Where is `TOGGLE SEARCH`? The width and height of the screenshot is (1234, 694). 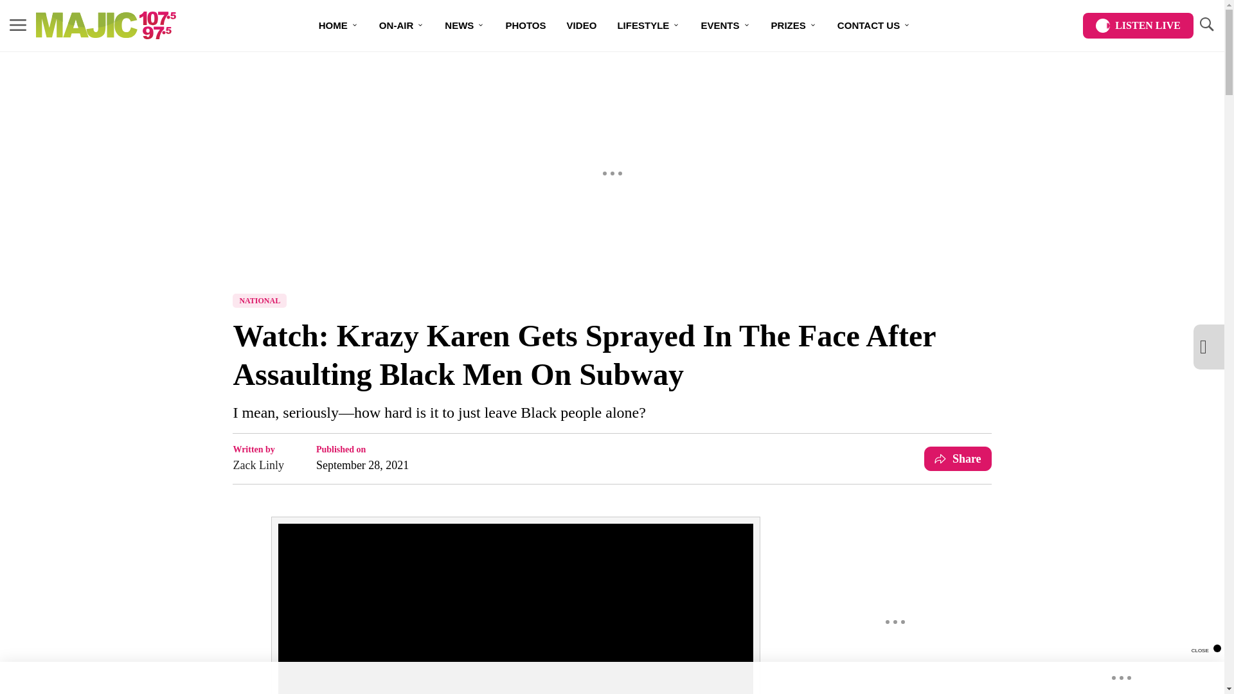
TOGGLE SEARCH is located at coordinates (1206, 26).